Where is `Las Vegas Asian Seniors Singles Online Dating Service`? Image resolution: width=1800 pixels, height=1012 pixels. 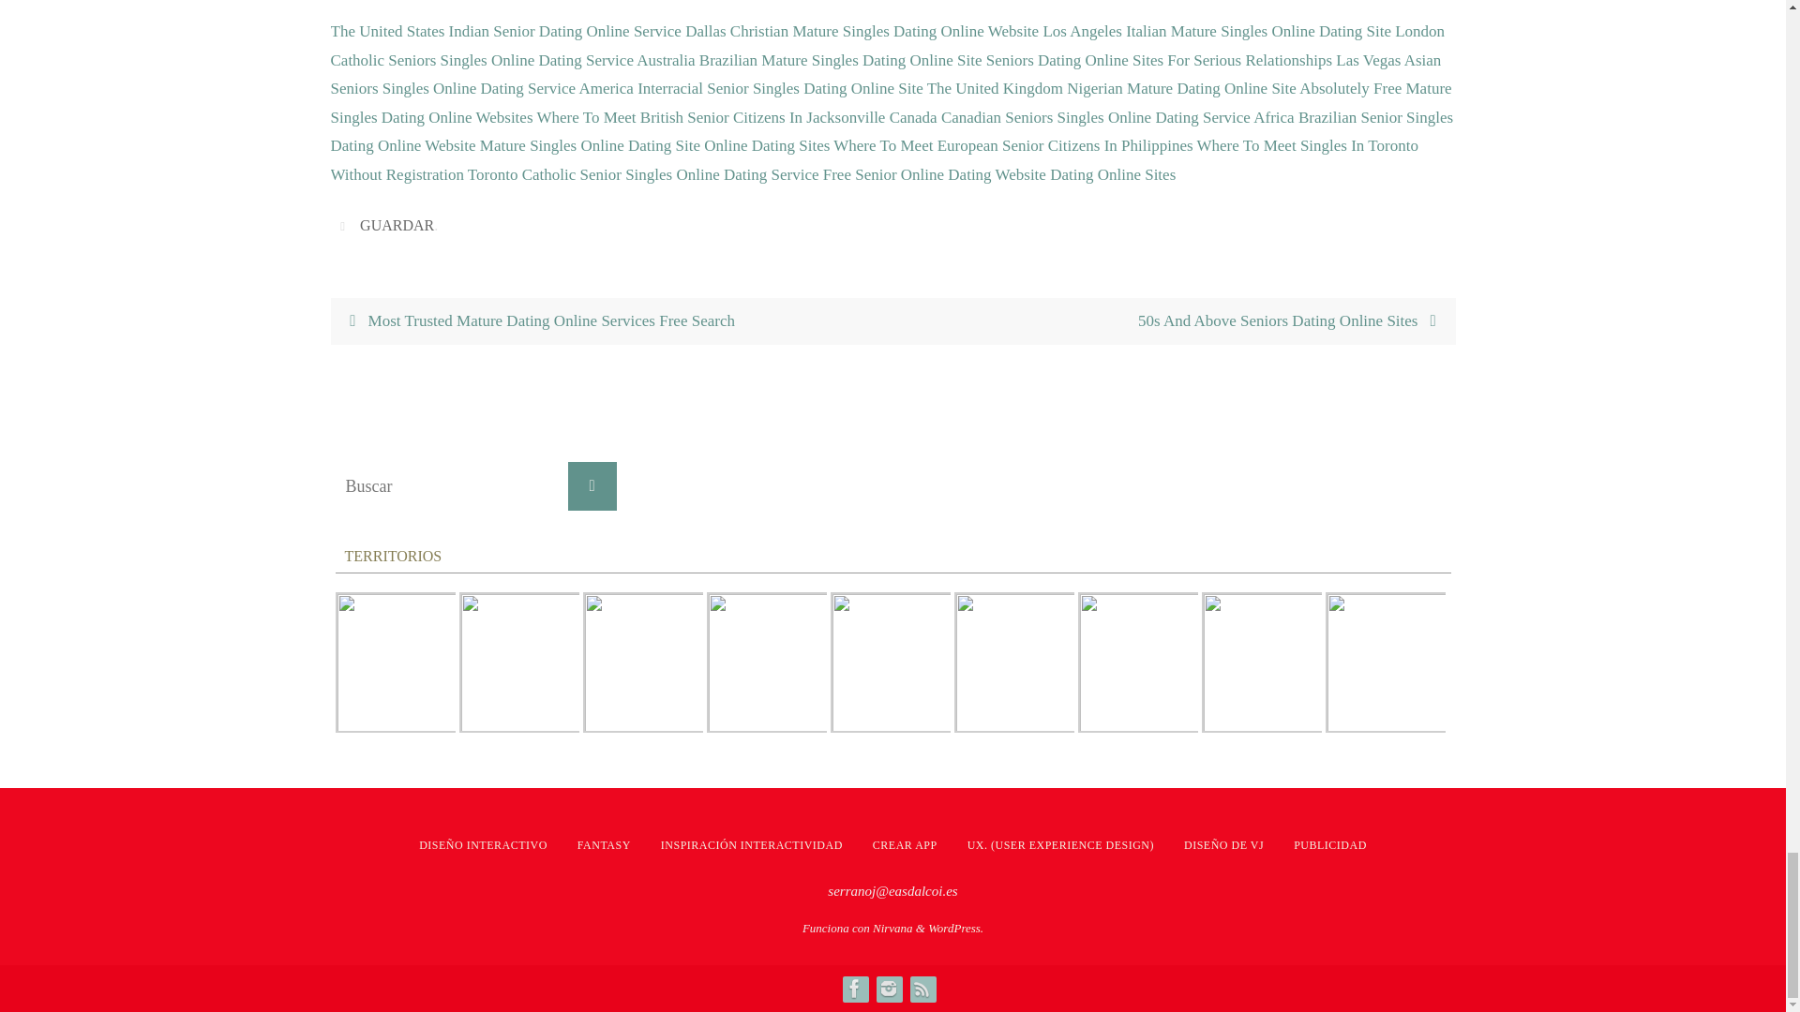
Las Vegas Asian Seniors Singles Online Dating Service is located at coordinates (885, 75).